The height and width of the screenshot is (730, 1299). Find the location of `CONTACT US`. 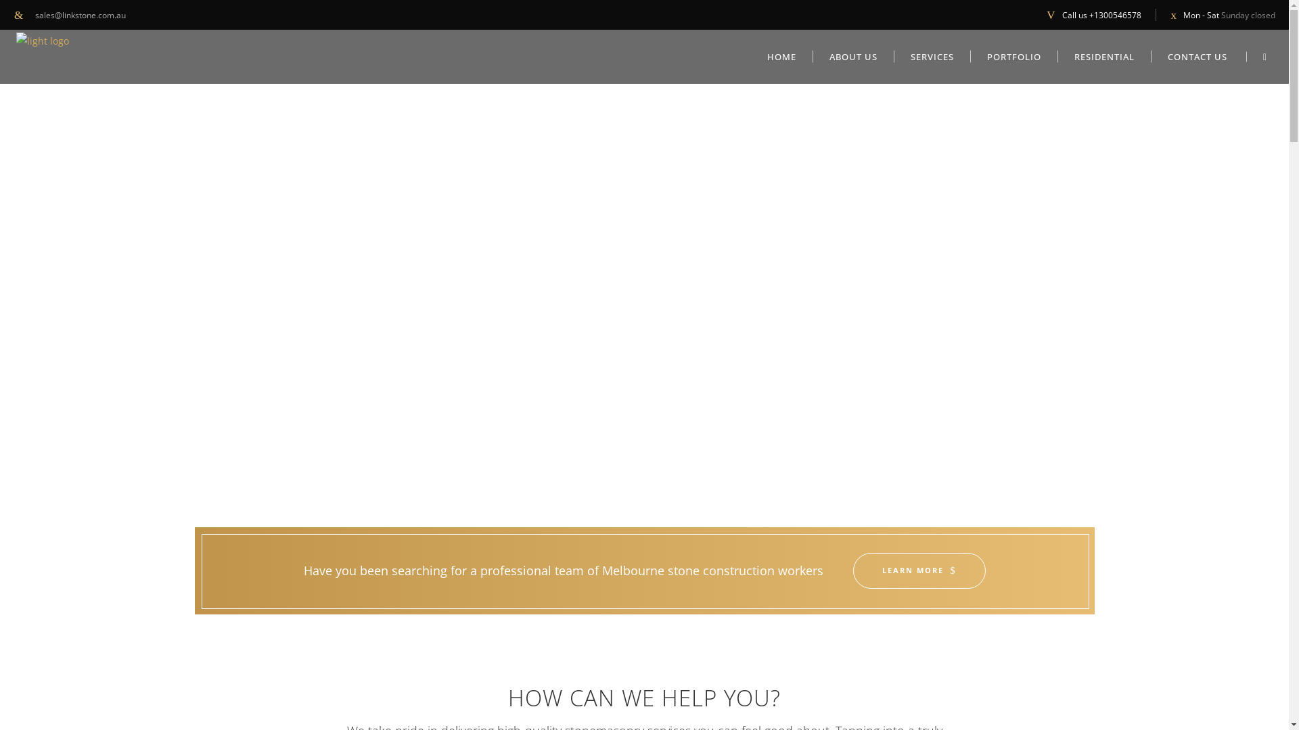

CONTACT US is located at coordinates (1198, 57).